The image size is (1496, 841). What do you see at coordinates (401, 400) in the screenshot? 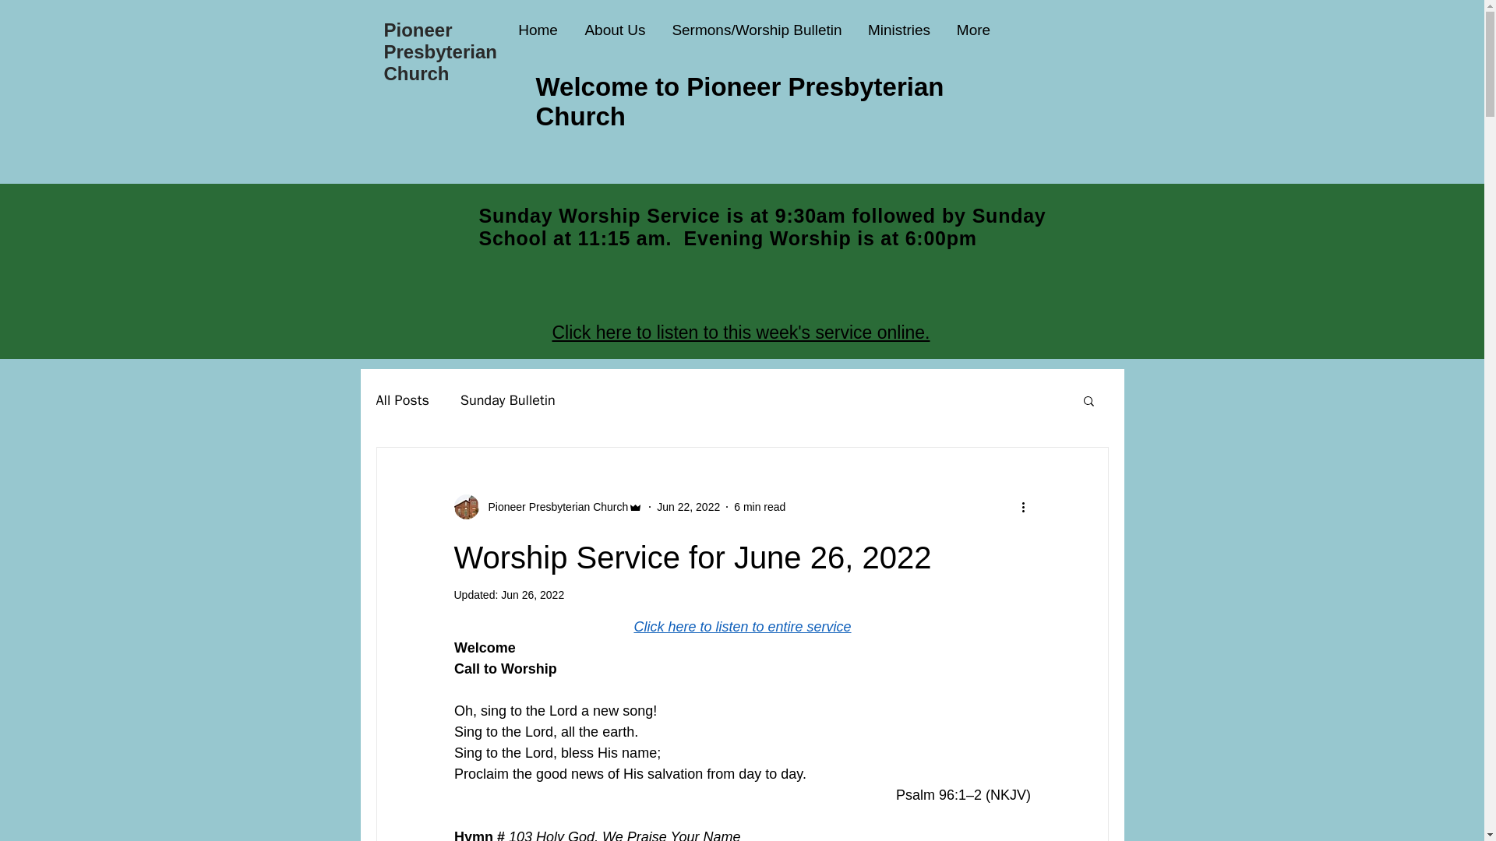
I see `All Posts` at bounding box center [401, 400].